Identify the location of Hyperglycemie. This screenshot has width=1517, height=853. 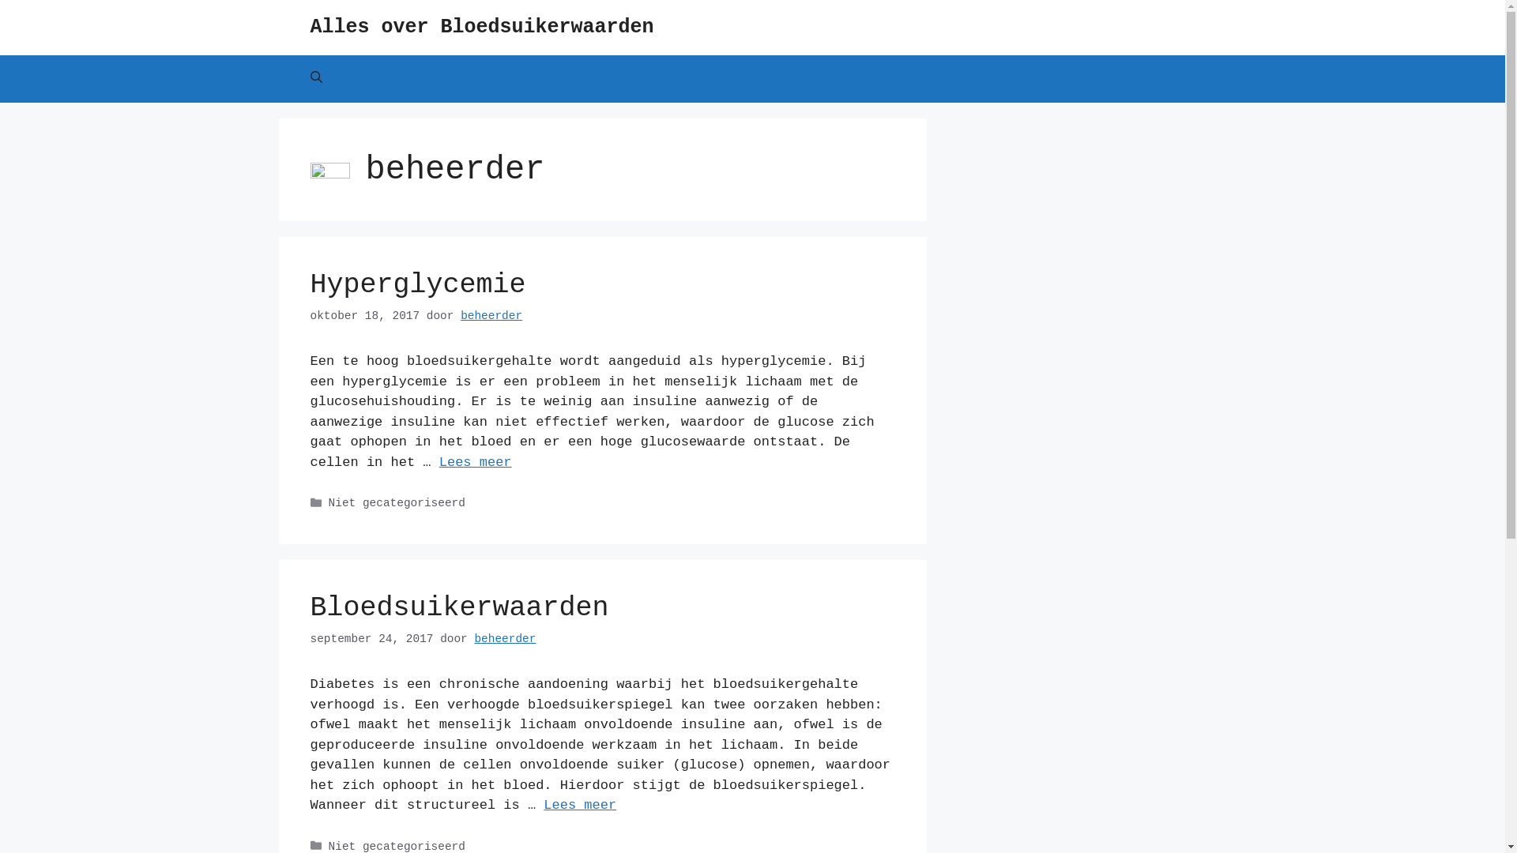
(417, 285).